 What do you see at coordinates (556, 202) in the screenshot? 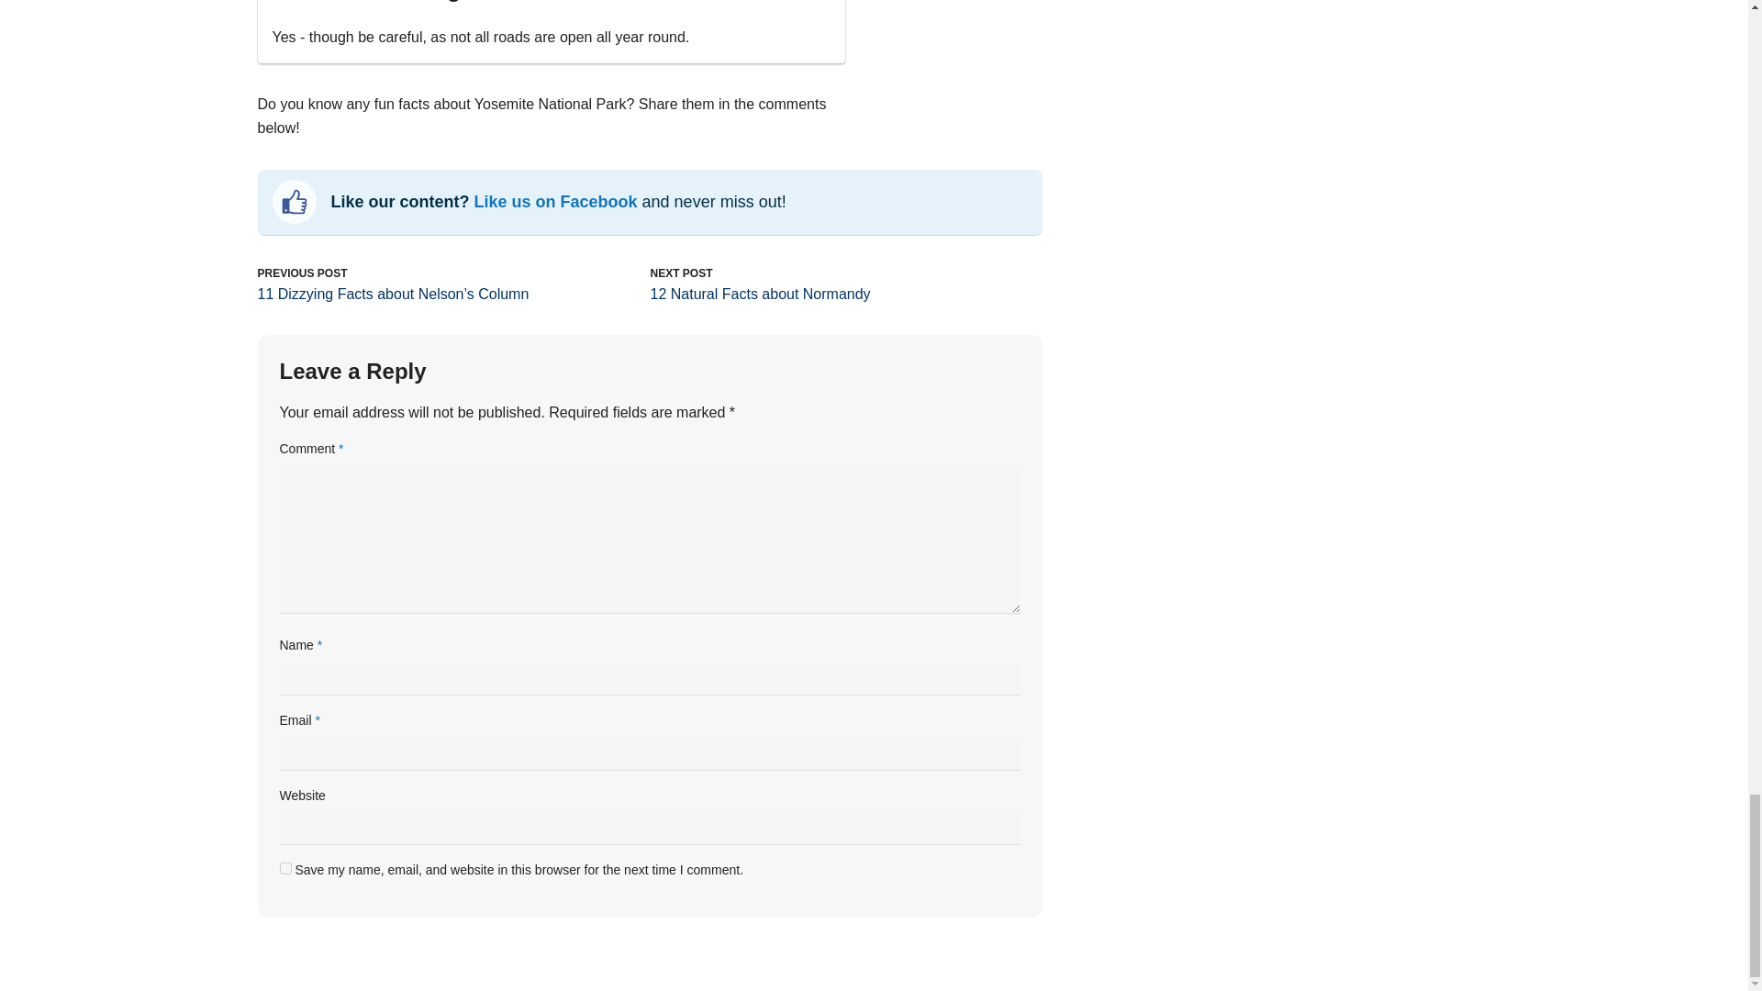
I see `Like us on Facebook` at bounding box center [556, 202].